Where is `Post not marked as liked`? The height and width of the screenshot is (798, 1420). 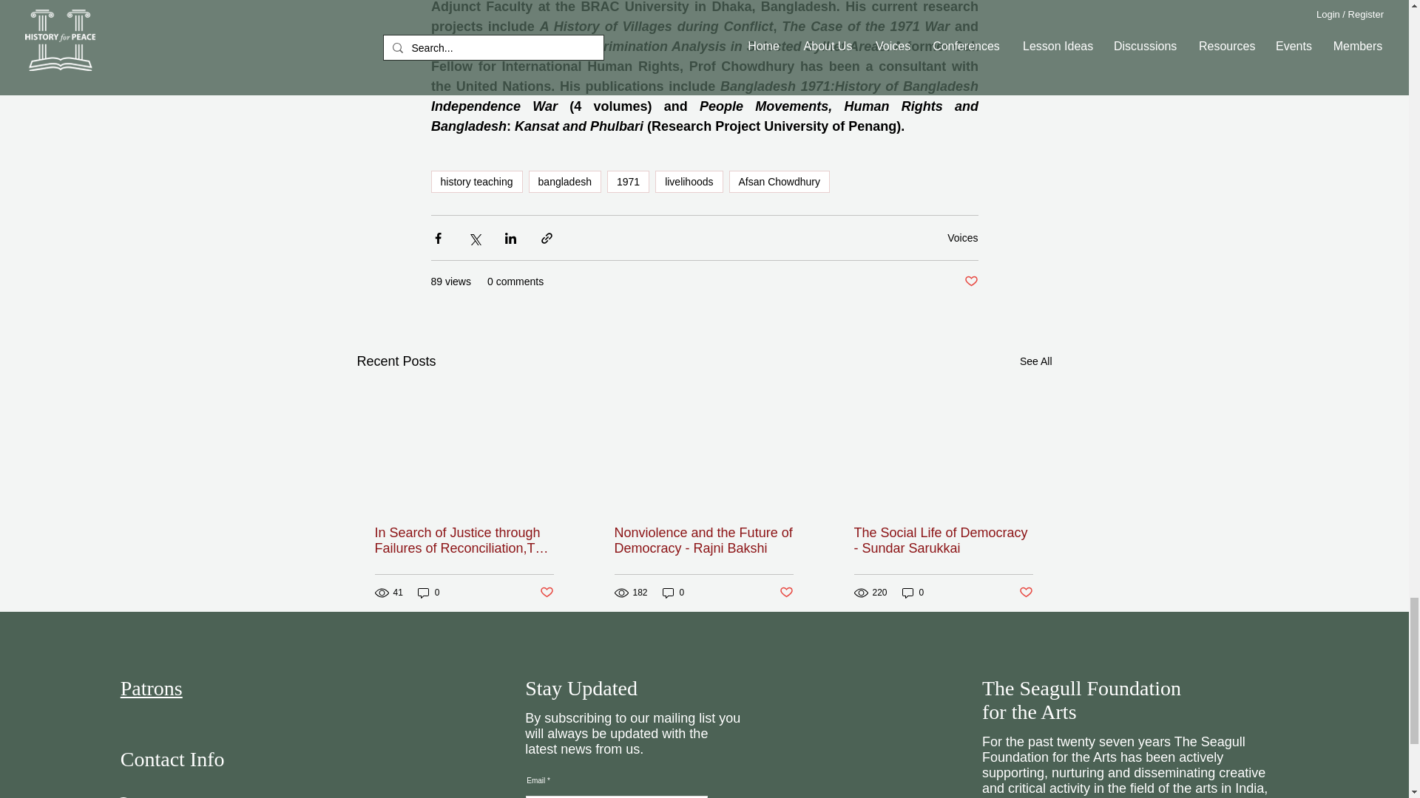
Post not marked as liked is located at coordinates (970, 282).